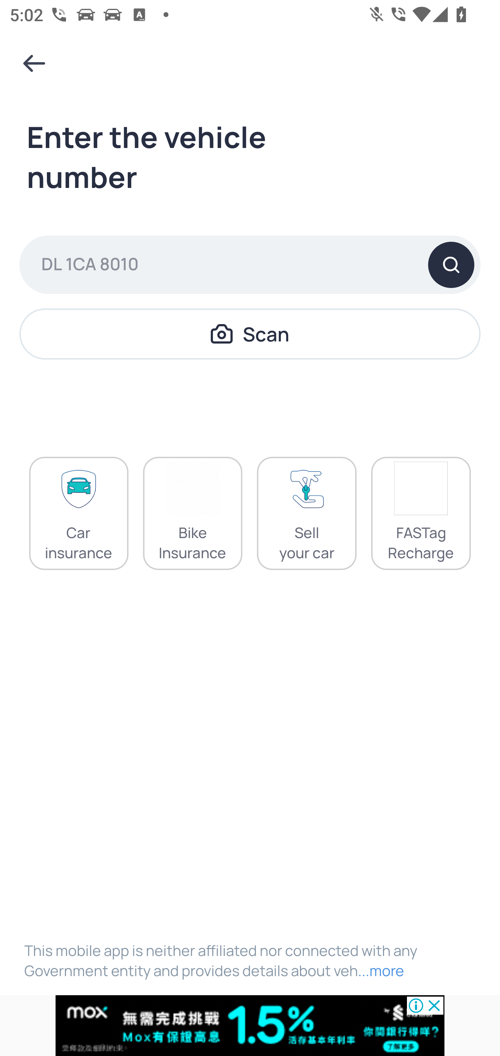 The height and width of the screenshot is (1056, 500). What do you see at coordinates (192, 513) in the screenshot?
I see `Bike
Insurance` at bounding box center [192, 513].